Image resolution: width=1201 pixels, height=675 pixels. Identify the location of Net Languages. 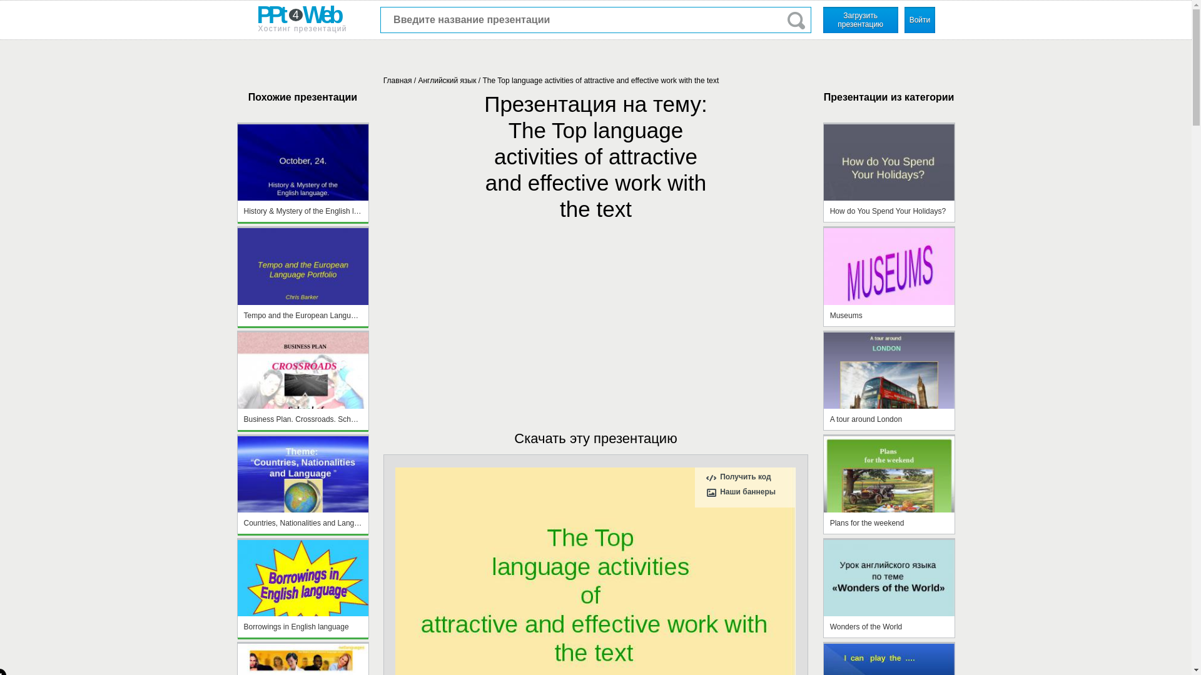
(303, 659).